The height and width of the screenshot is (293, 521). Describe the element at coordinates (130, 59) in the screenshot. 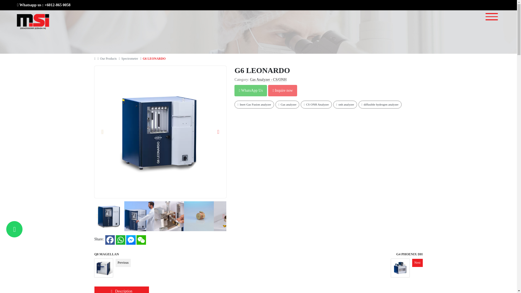

I see `Spectrometer` at that location.